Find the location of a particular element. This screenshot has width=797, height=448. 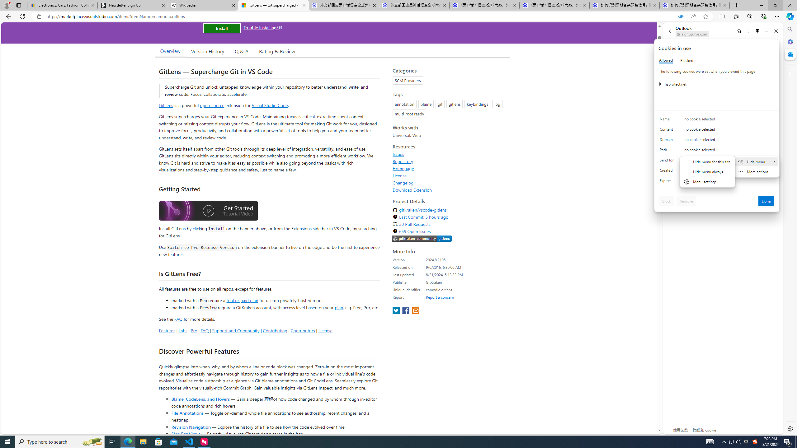

Menu settings is located at coordinates (707, 182).